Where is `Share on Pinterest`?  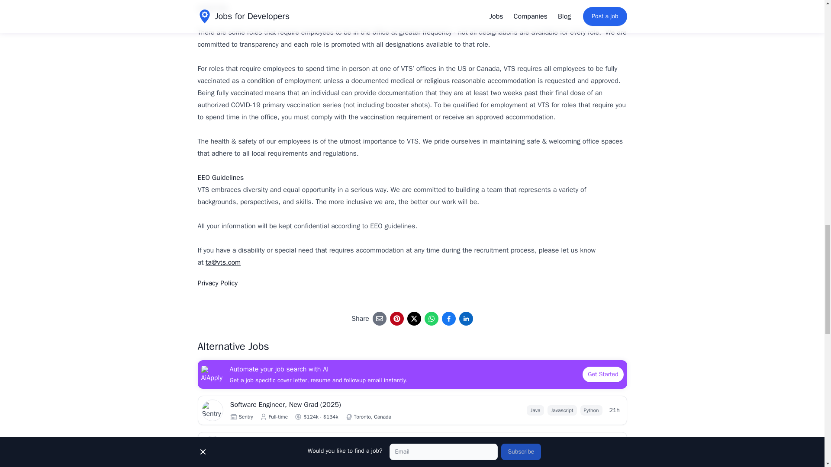
Share on Pinterest is located at coordinates (396, 318).